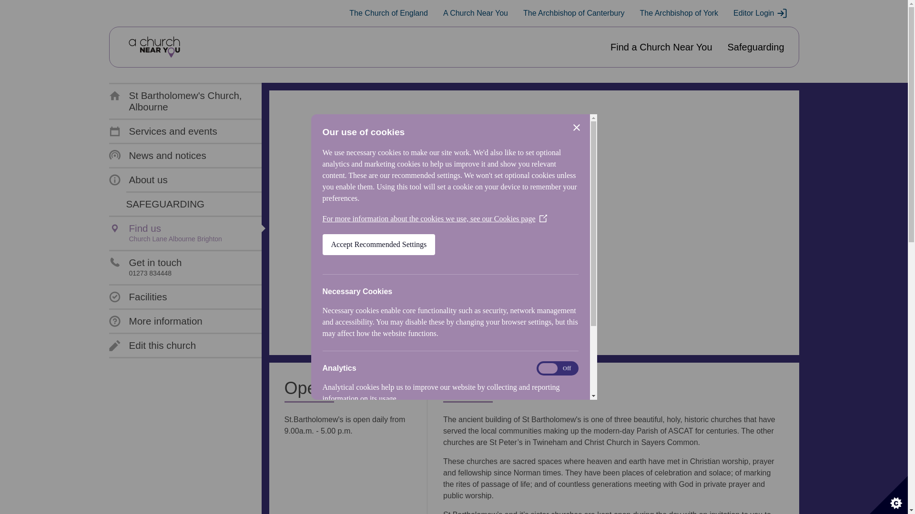  What do you see at coordinates (389, 13) in the screenshot?
I see `The Church of England` at bounding box center [389, 13].